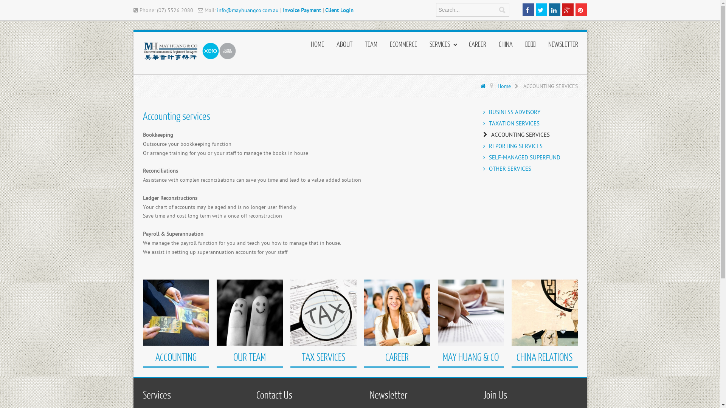 The width and height of the screenshot is (726, 408). I want to click on ECOMMERCE, so click(403, 46).